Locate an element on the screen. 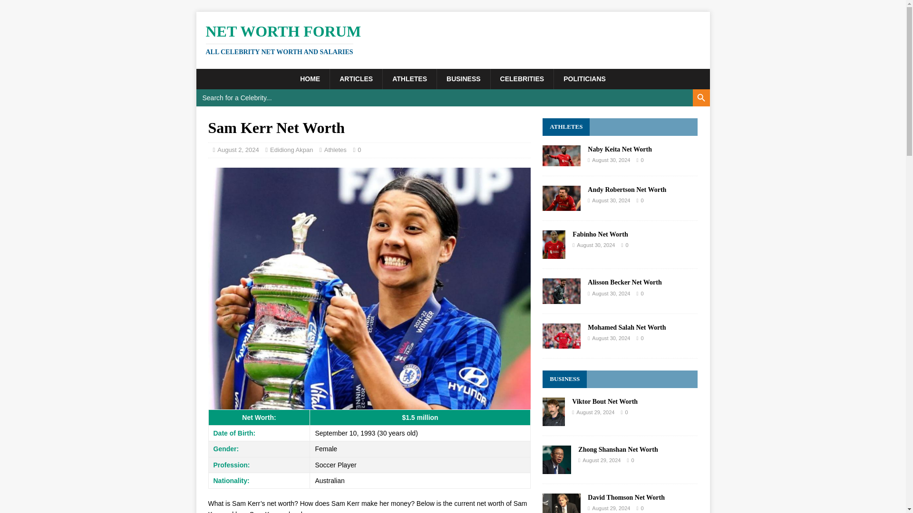 The image size is (913, 513). Andy Robertson Net Worth is located at coordinates (561, 205).